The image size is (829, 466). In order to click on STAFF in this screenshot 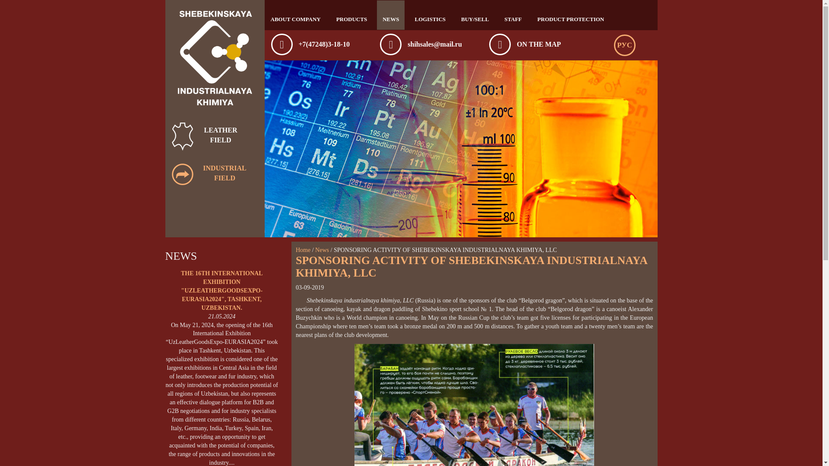, I will do `click(513, 16)`.